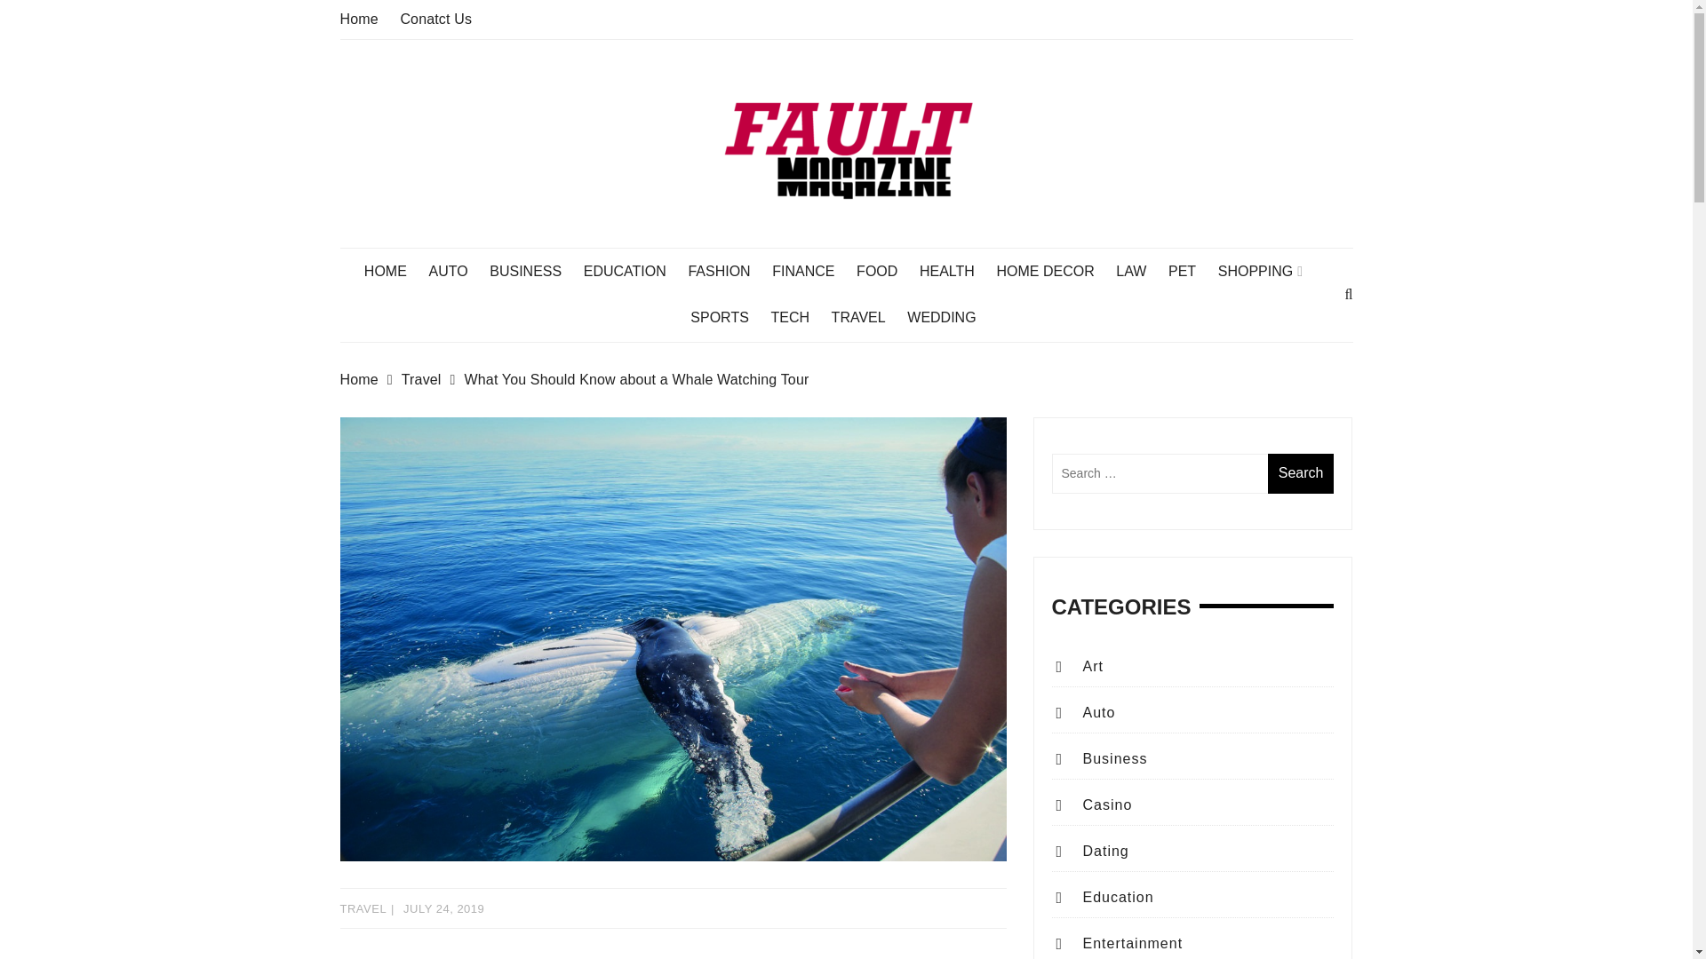 Image resolution: width=1706 pixels, height=959 pixels. What do you see at coordinates (1191, 271) in the screenshot?
I see `PET` at bounding box center [1191, 271].